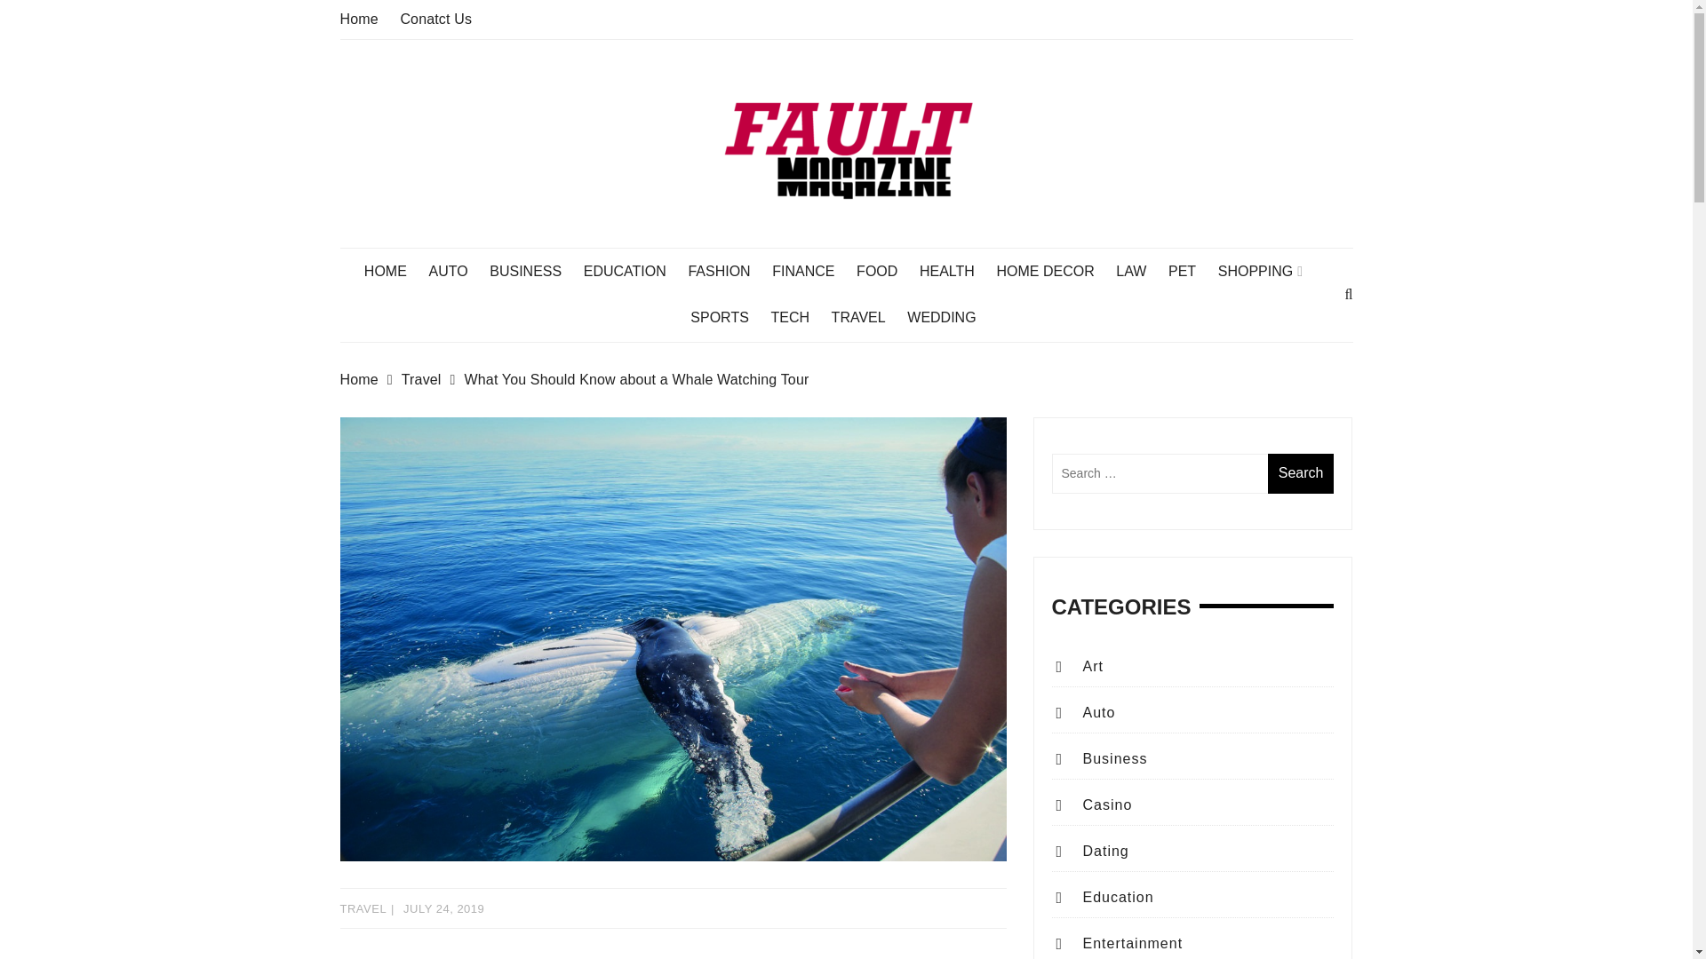 Image resolution: width=1706 pixels, height=959 pixels. What do you see at coordinates (1191, 271) in the screenshot?
I see `PET` at bounding box center [1191, 271].